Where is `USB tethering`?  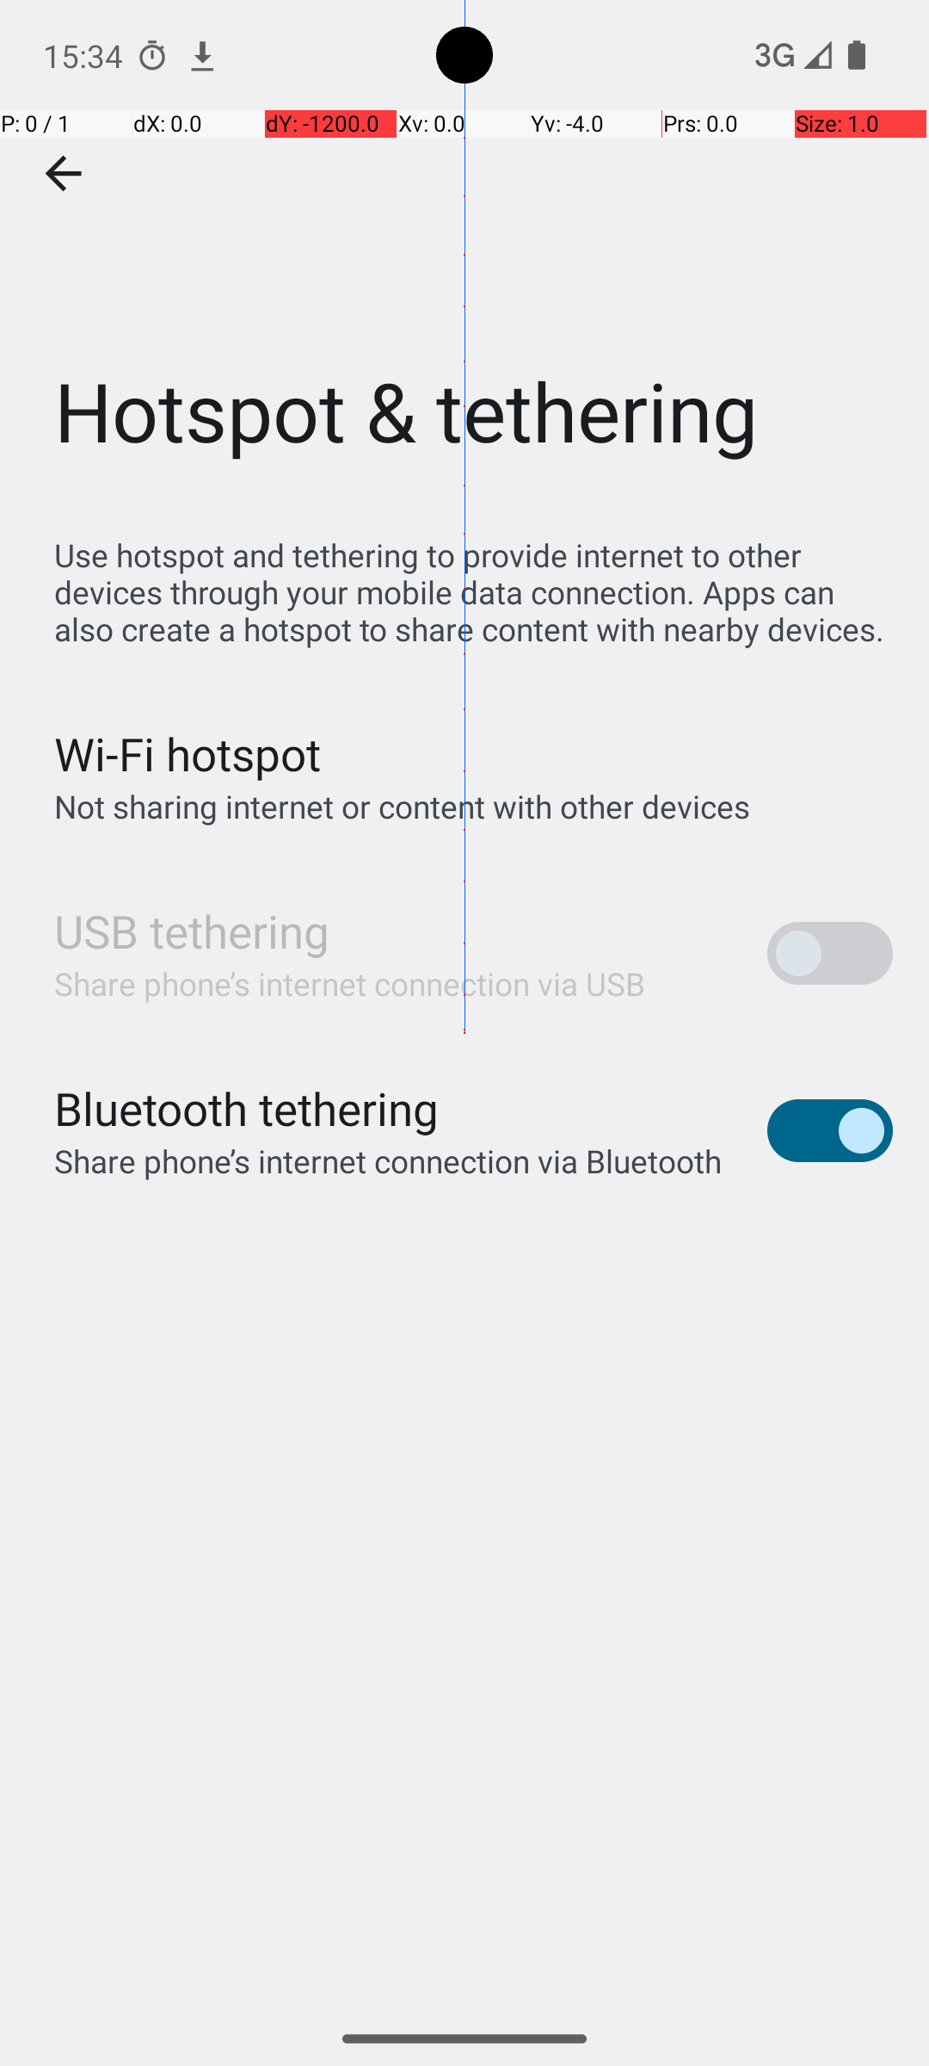 USB tethering is located at coordinates (192, 931).